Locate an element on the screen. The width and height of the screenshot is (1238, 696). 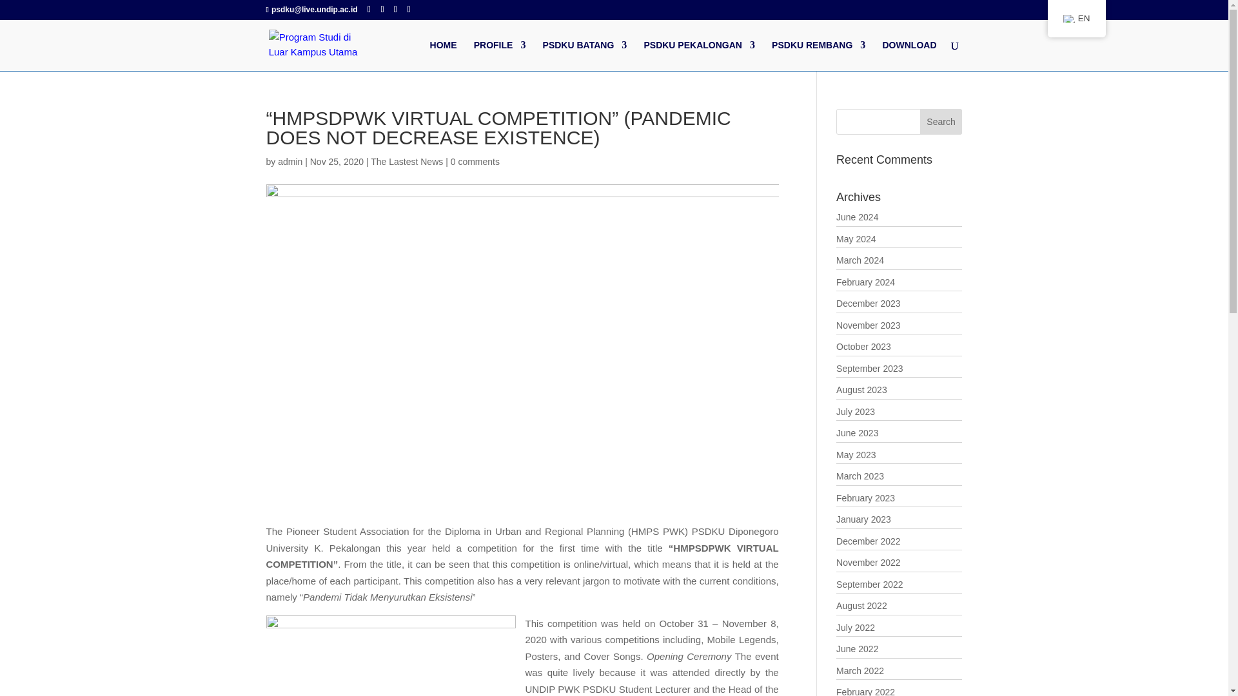
HOME is located at coordinates (443, 55).